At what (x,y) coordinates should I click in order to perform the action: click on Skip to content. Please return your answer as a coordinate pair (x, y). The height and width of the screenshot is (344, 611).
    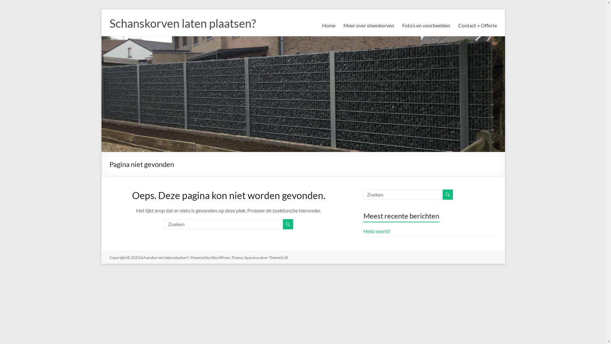
    Looking at the image, I should click on (101, 10).